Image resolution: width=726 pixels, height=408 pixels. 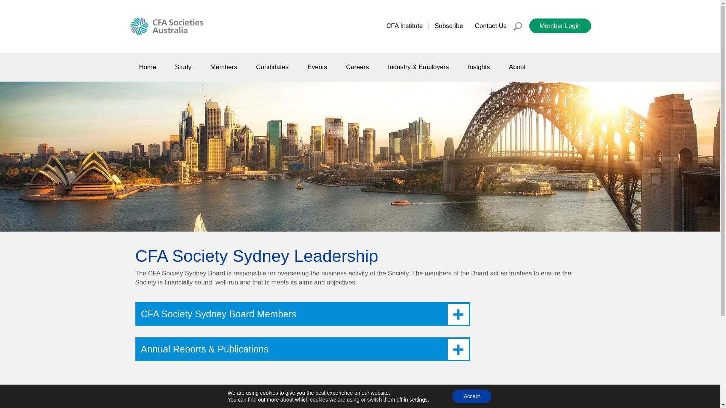 I want to click on Accept, so click(x=472, y=396).